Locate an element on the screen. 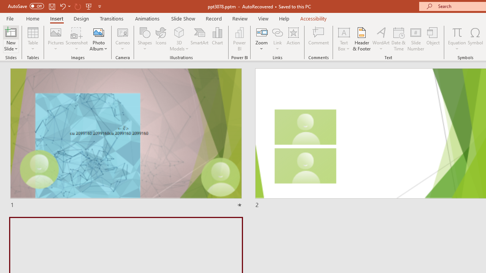  Link is located at coordinates (278, 32).